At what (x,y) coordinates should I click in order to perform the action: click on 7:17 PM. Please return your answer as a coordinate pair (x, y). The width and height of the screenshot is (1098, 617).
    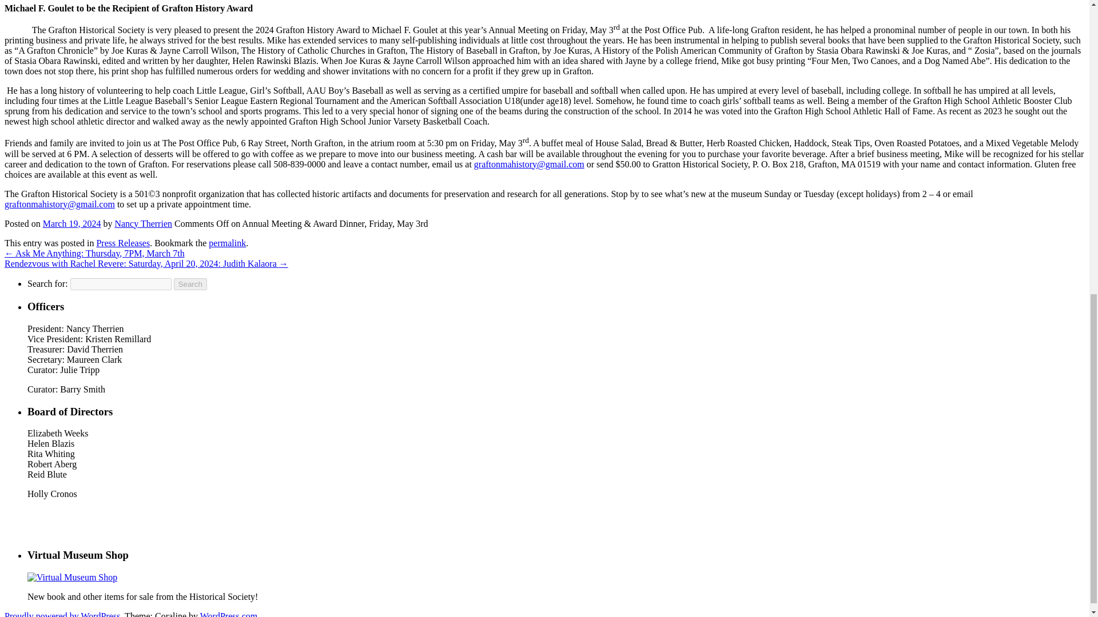
    Looking at the image, I should click on (71, 223).